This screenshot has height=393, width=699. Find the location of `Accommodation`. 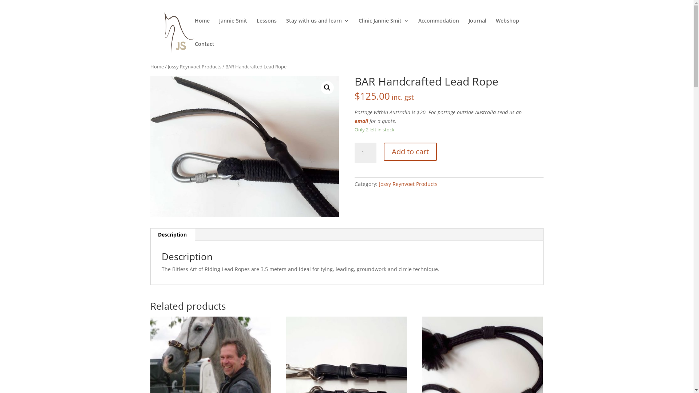

Accommodation is located at coordinates (438, 30).